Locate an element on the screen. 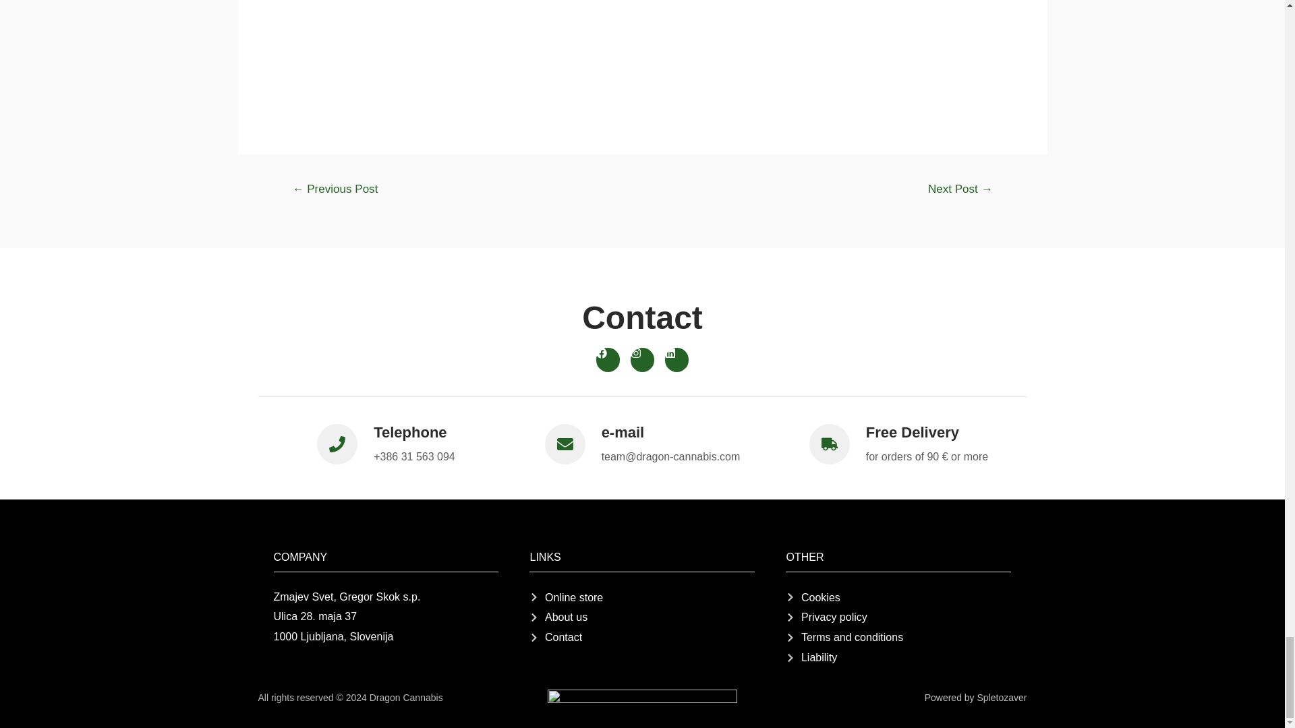  Cookies is located at coordinates (898, 597).